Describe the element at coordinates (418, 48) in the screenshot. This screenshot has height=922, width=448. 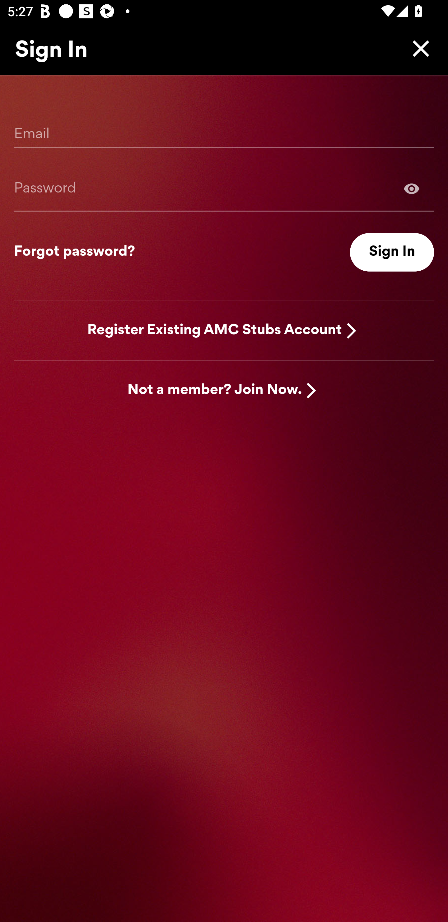
I see `Close` at that location.